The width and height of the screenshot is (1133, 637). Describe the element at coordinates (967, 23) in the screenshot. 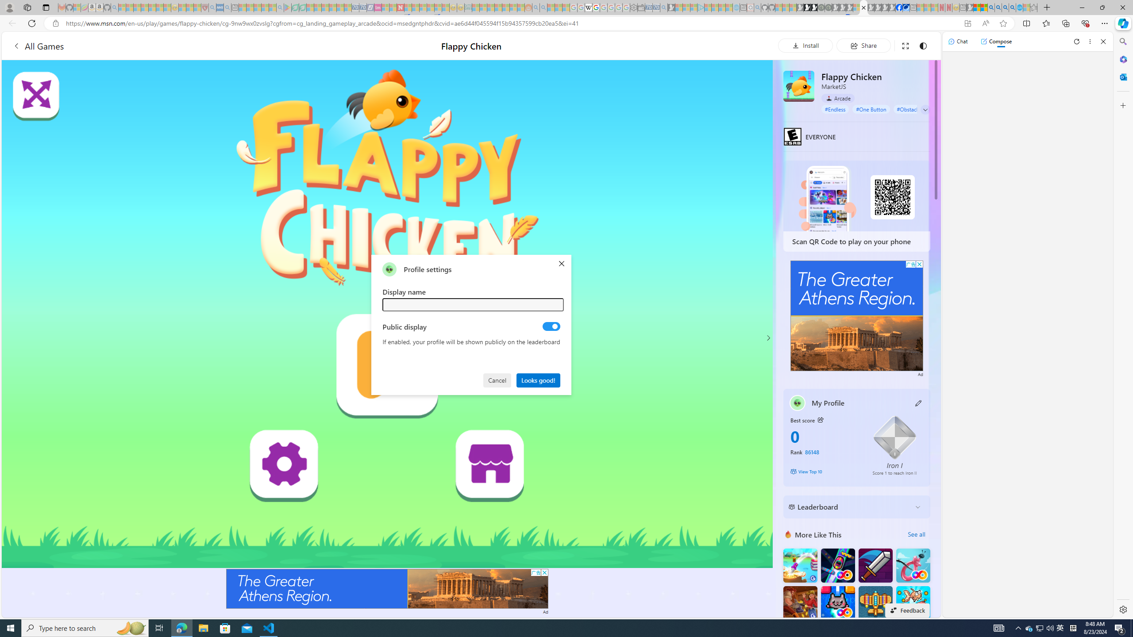

I see `App available. Install Flappy Chicken` at that location.